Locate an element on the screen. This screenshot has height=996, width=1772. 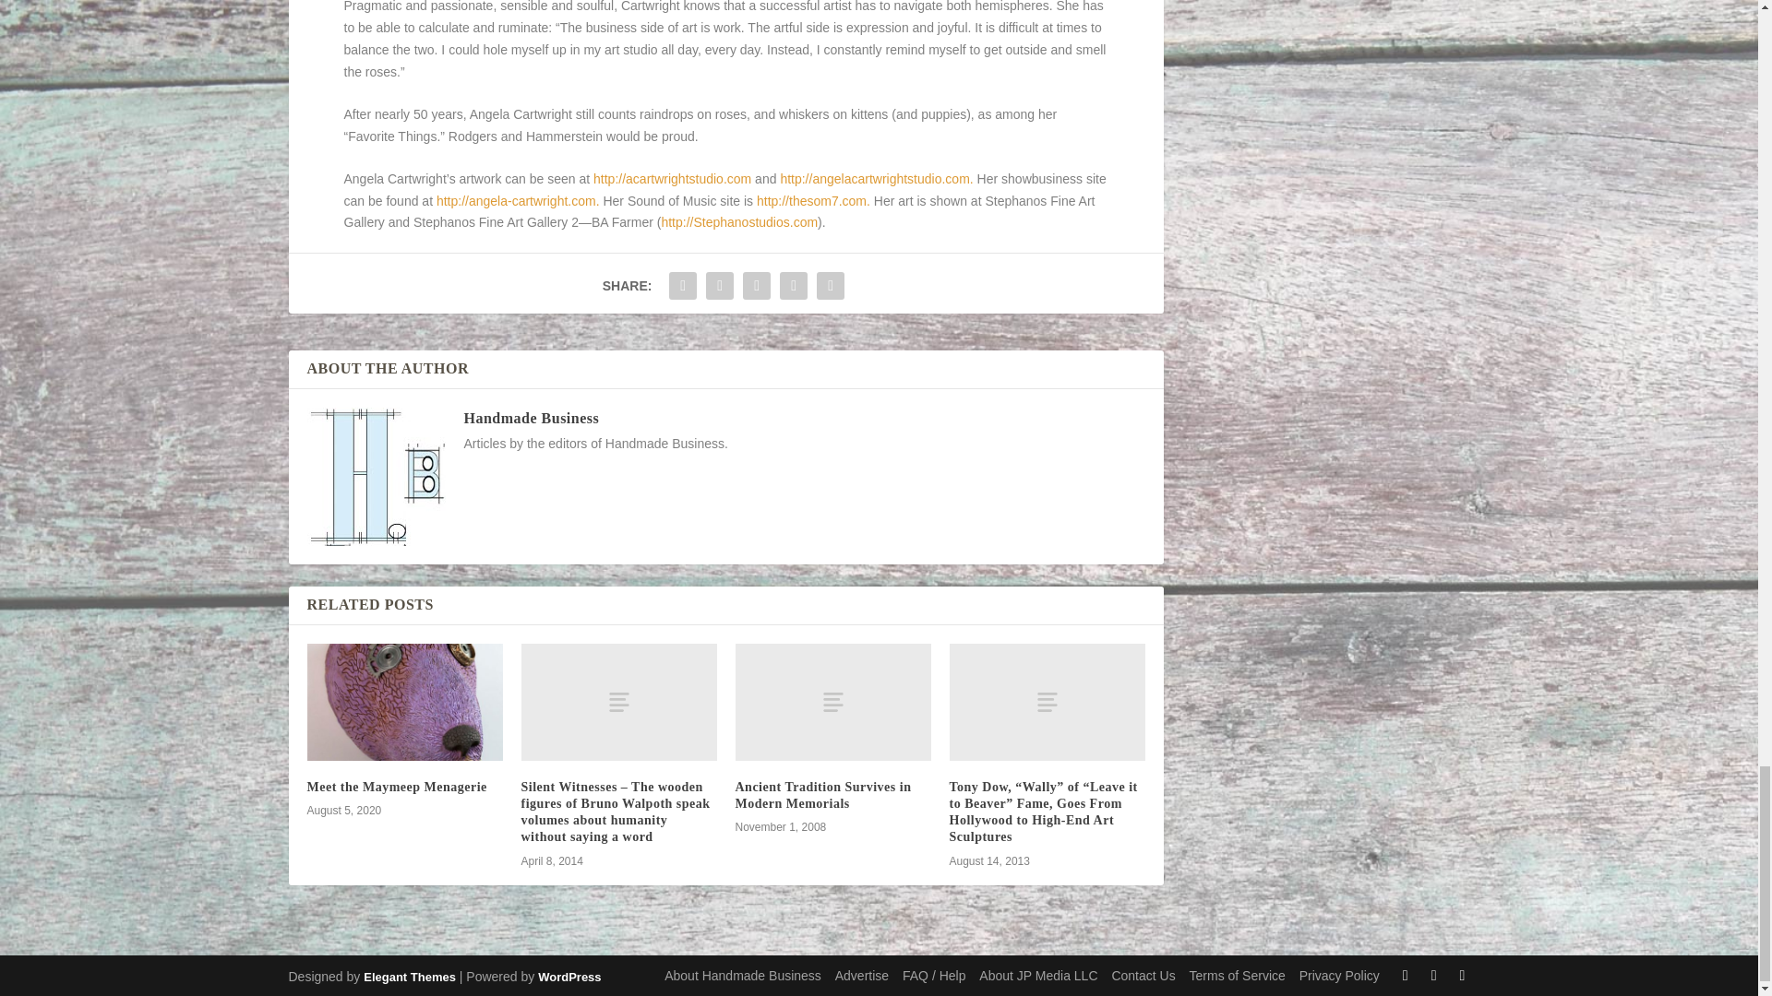
Premium WordPress Themes is located at coordinates (409, 977).